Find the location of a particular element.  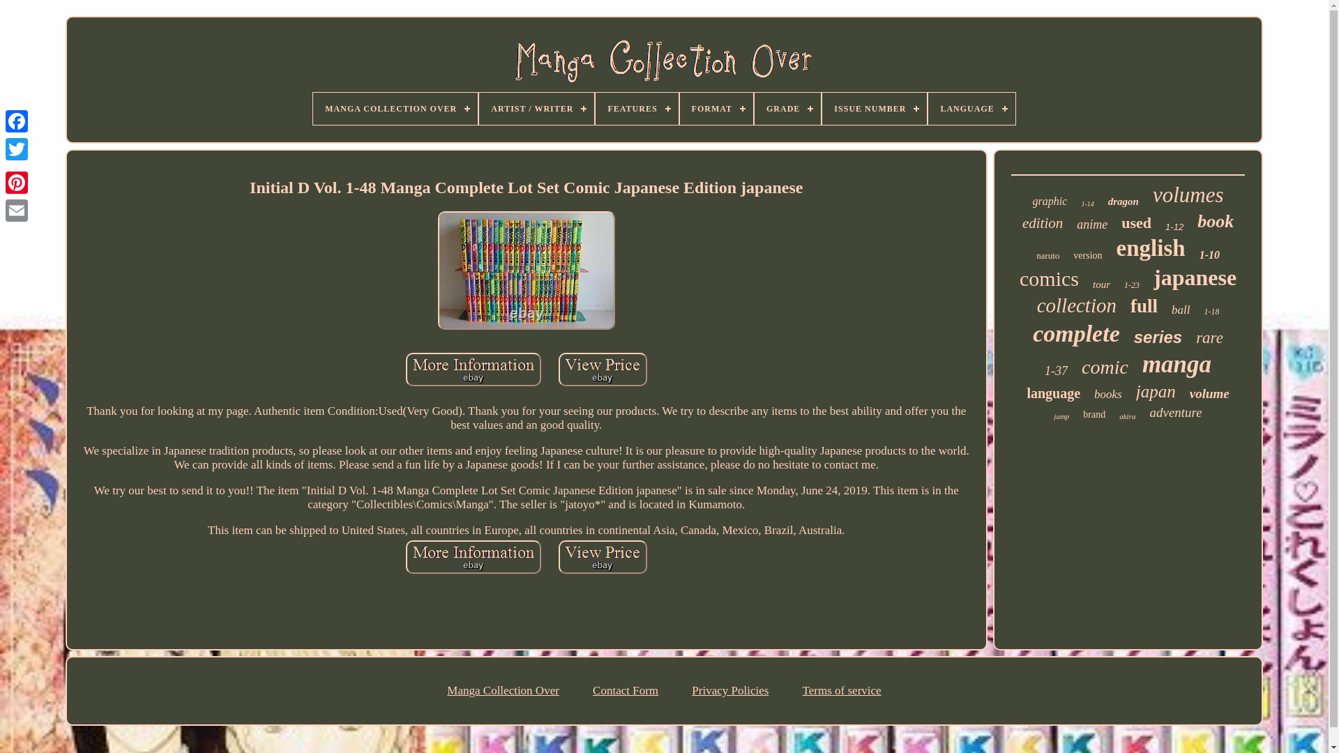

FEATURES is located at coordinates (636, 109).